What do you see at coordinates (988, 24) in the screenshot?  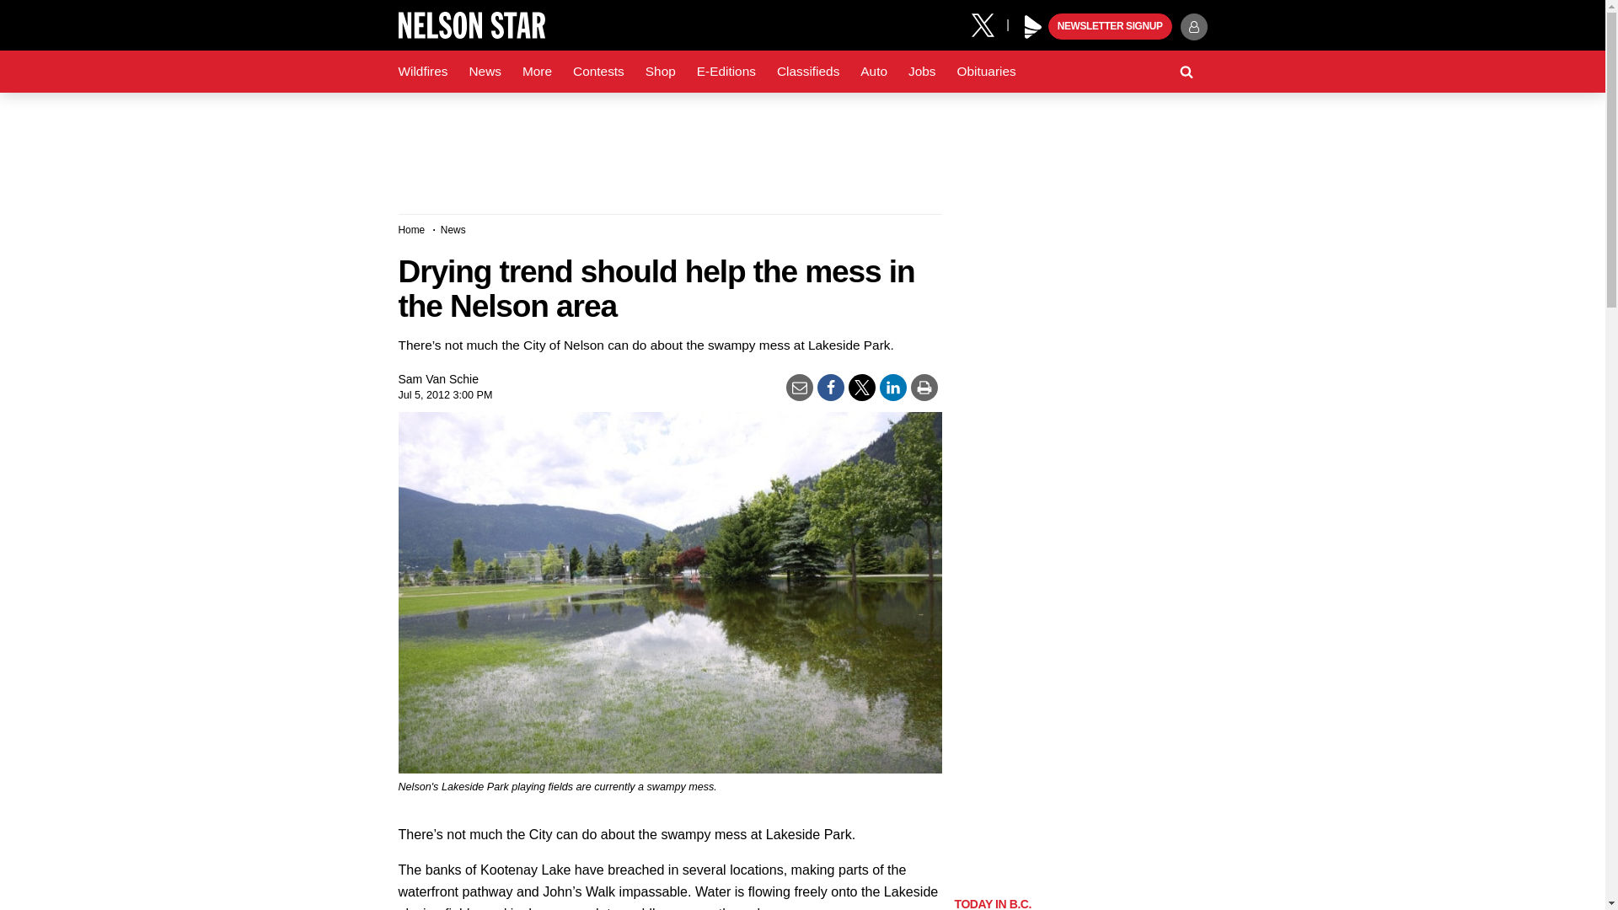 I see `X` at bounding box center [988, 24].